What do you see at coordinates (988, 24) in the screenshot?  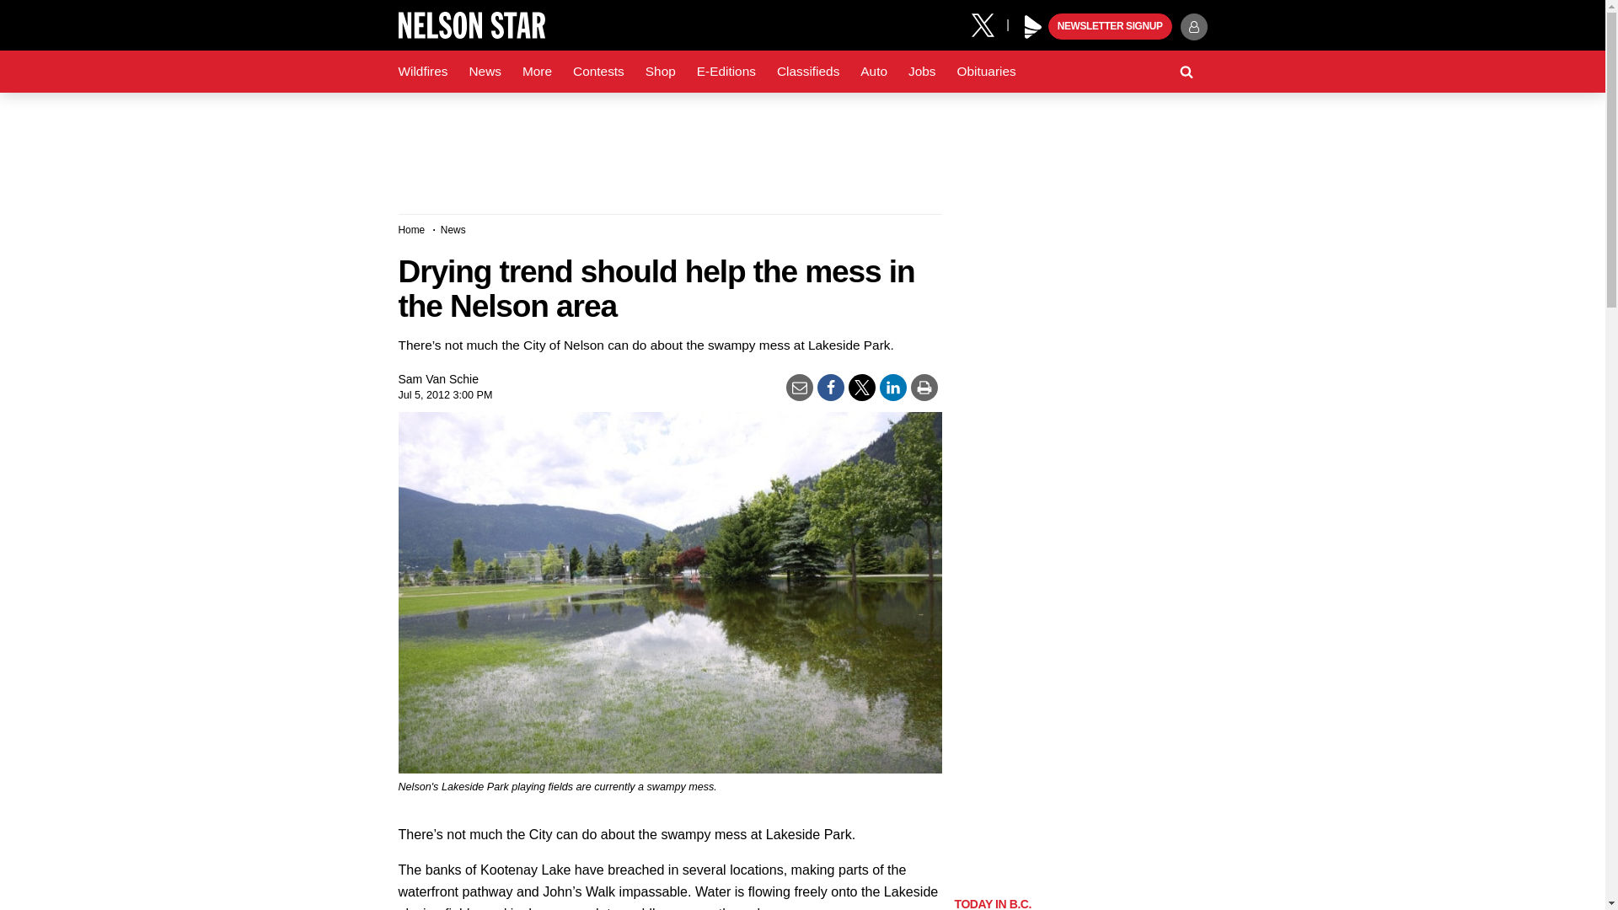 I see `X` at bounding box center [988, 24].